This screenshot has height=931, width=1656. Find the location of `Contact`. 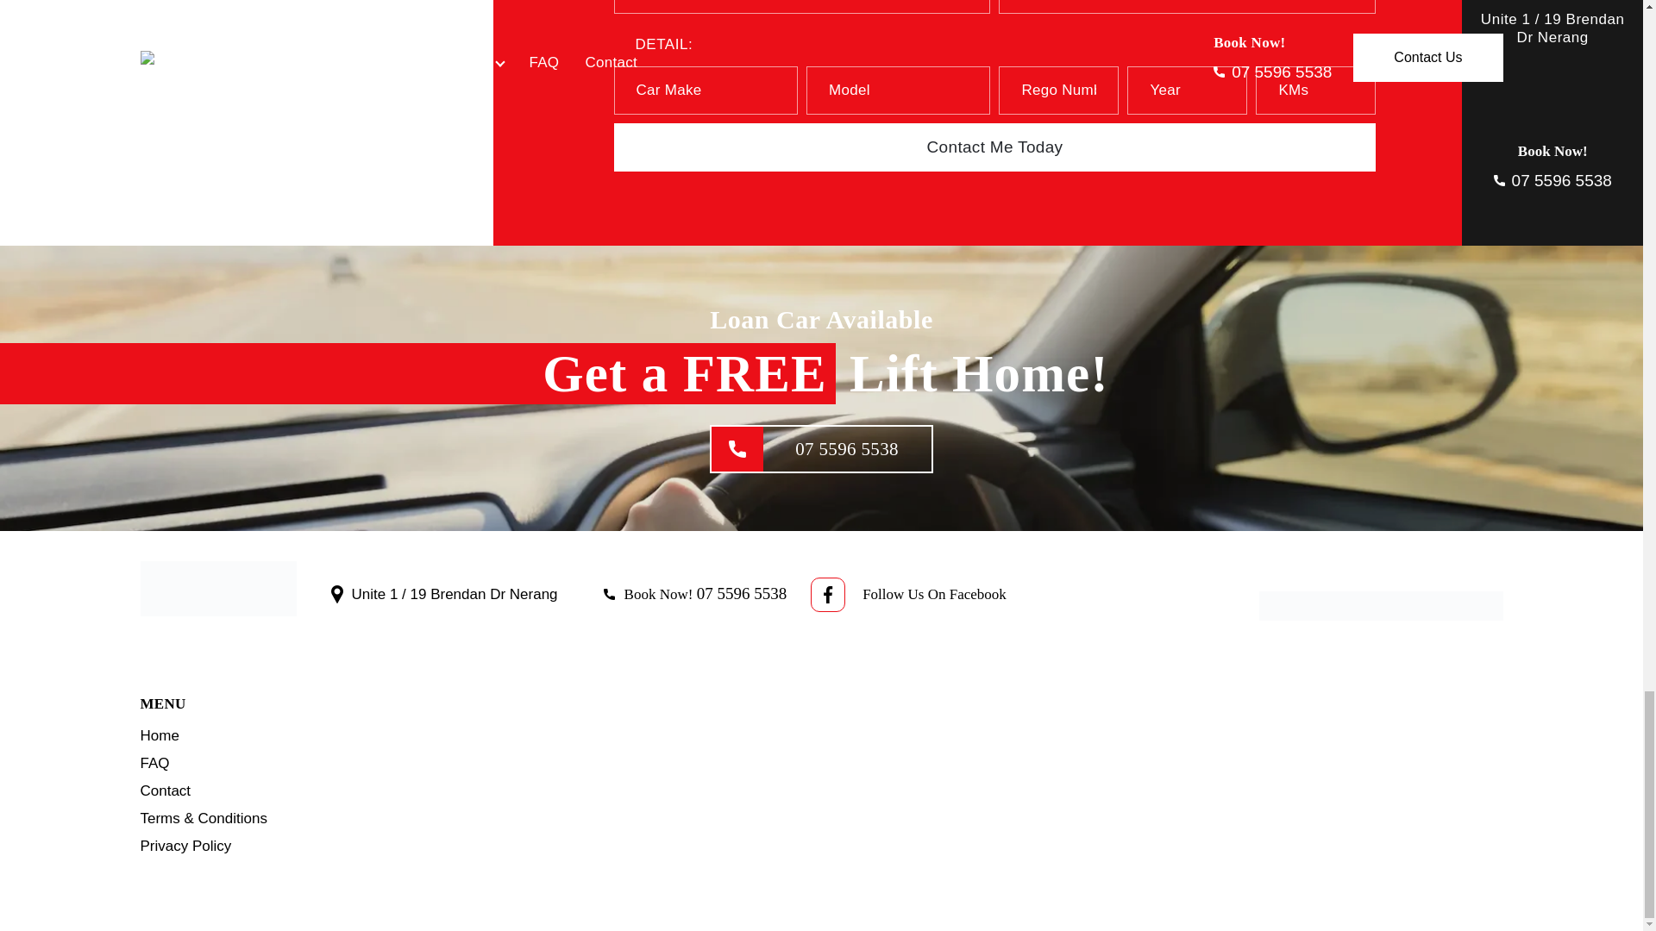

Contact is located at coordinates (164, 790).